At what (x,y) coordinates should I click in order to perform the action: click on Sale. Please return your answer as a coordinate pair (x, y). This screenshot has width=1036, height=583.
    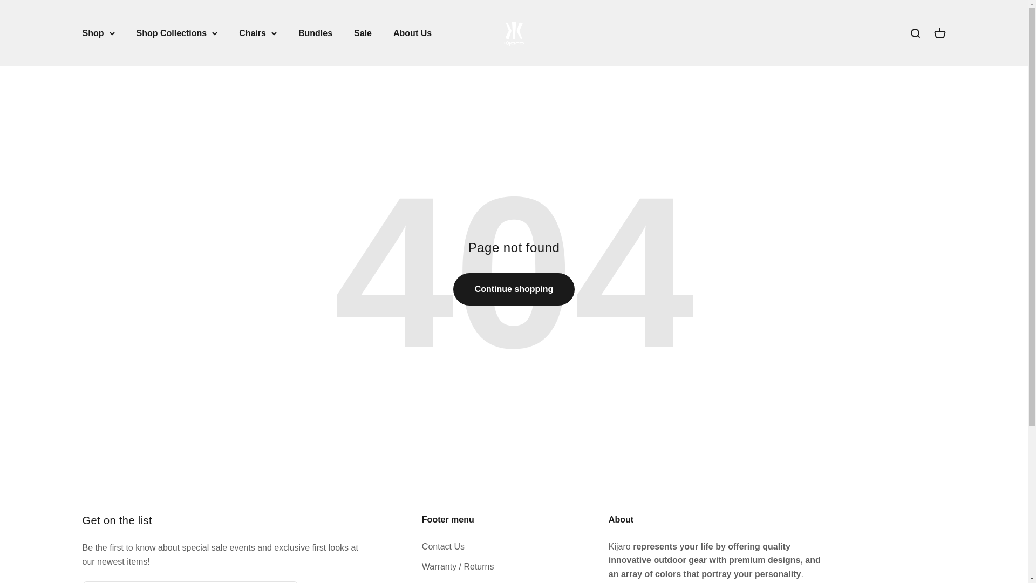
    Looking at the image, I should click on (412, 33).